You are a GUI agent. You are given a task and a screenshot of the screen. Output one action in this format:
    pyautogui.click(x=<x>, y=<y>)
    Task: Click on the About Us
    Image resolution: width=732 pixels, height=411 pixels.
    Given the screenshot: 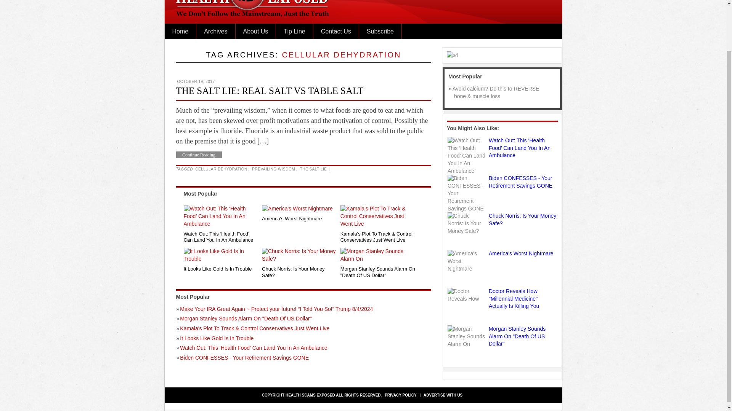 What is the action you would take?
    pyautogui.click(x=255, y=31)
    